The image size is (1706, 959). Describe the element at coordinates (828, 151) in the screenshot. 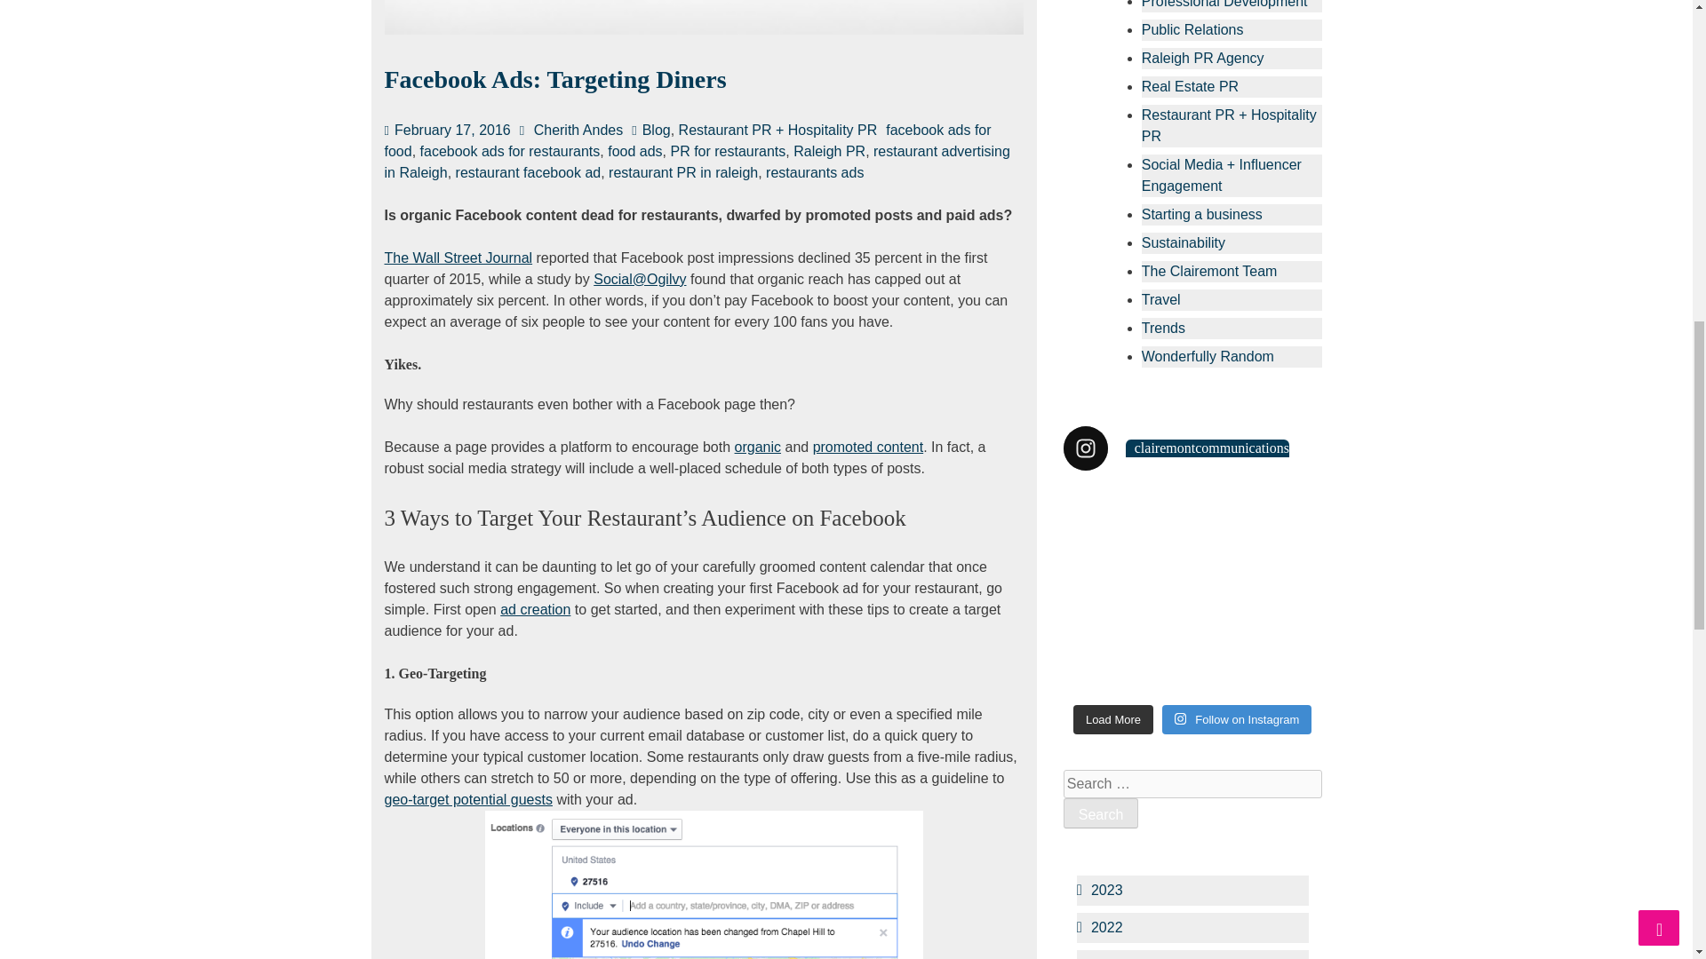

I see `Raleigh PR` at that location.